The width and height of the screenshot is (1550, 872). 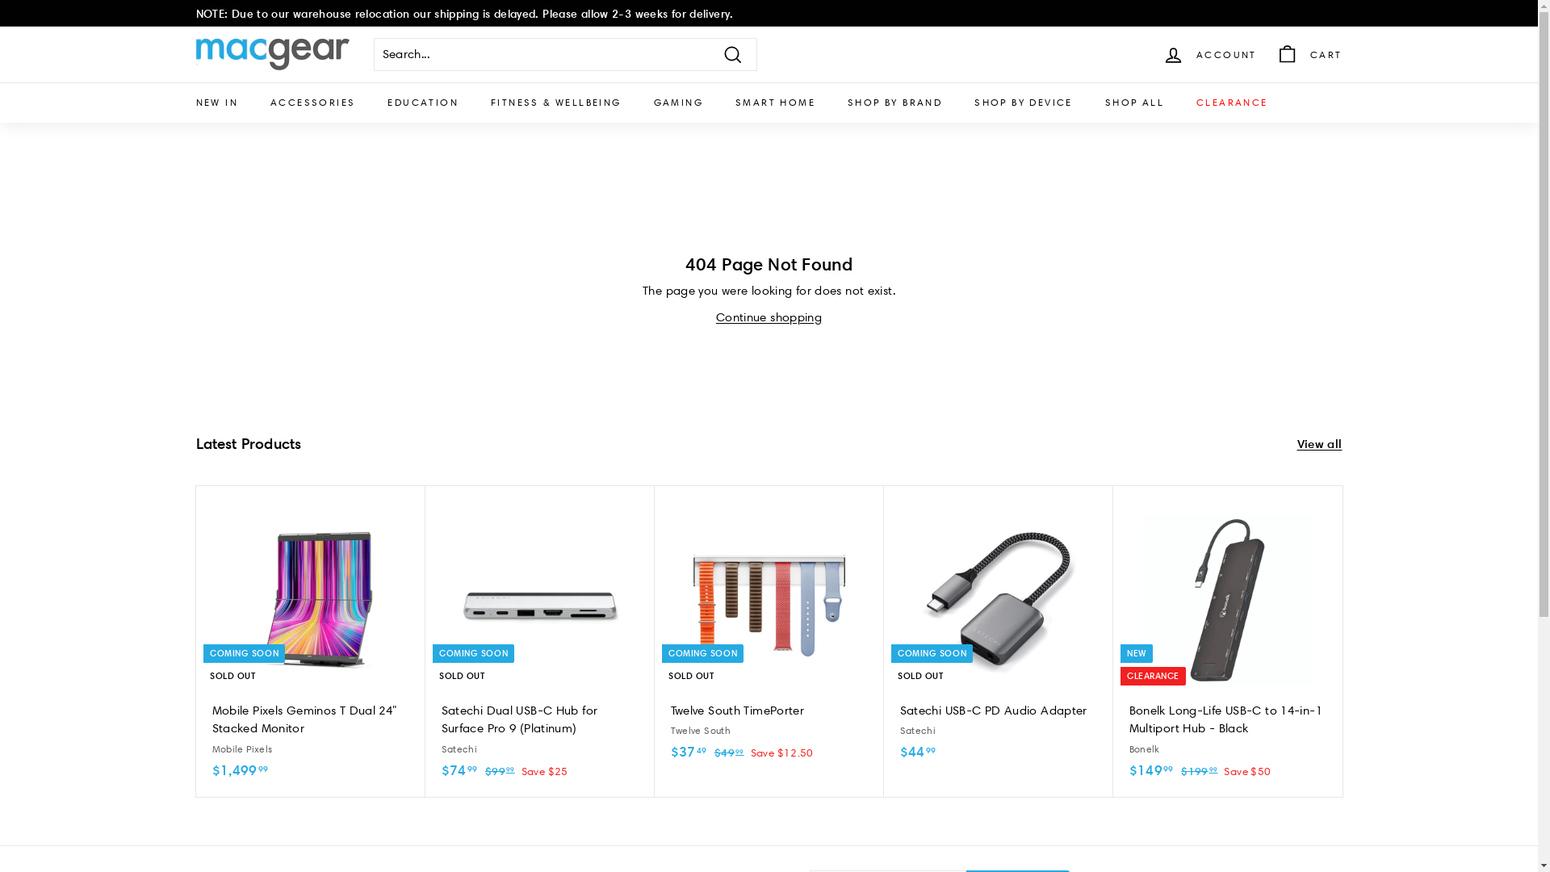 I want to click on SMART HOME, so click(x=775, y=103).